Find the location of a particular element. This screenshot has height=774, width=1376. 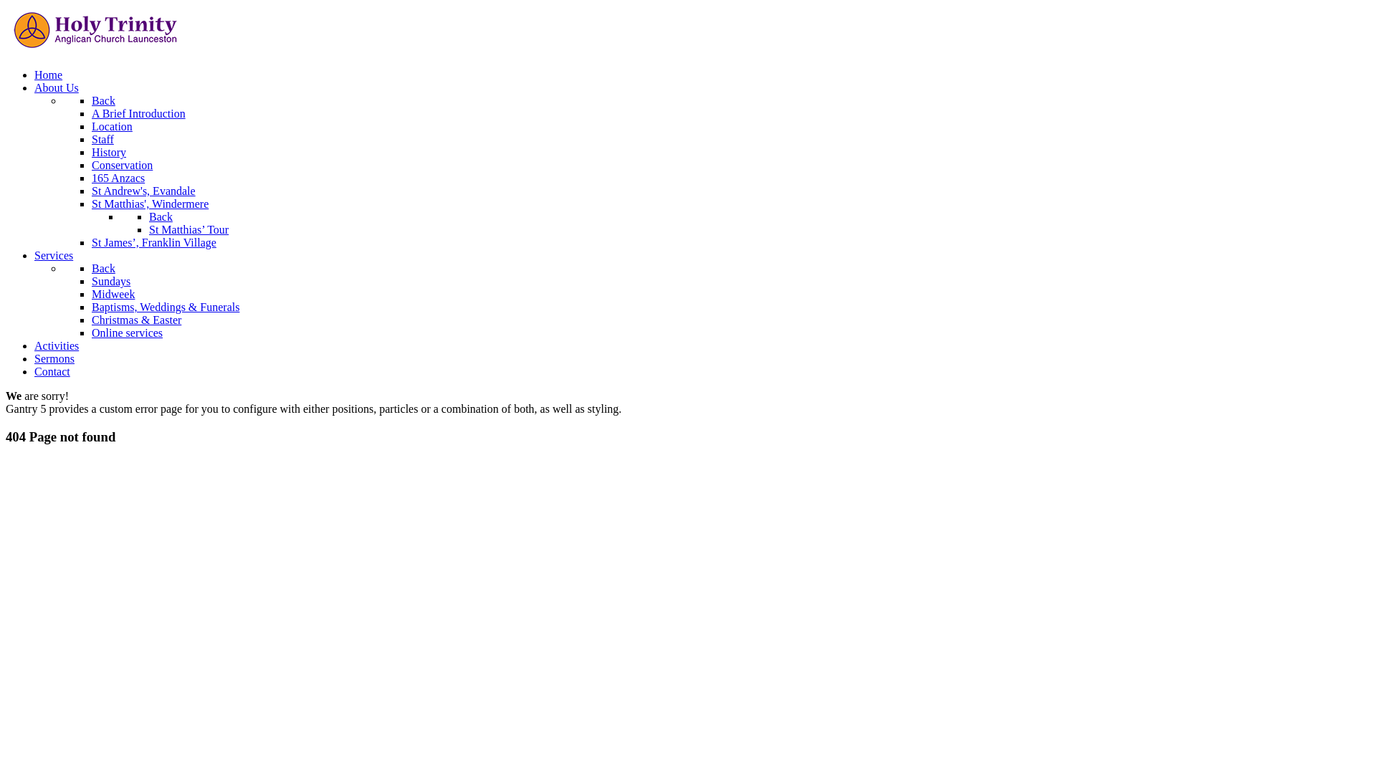

About Us is located at coordinates (57, 87).